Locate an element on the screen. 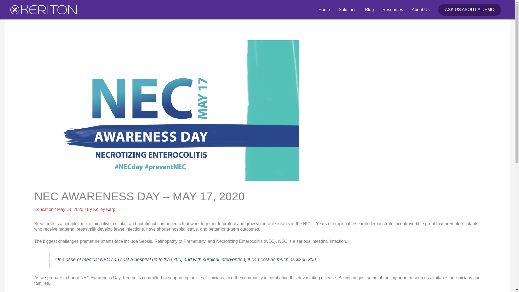 This screenshot has height=292, width=519. Solutions is located at coordinates (347, 10).